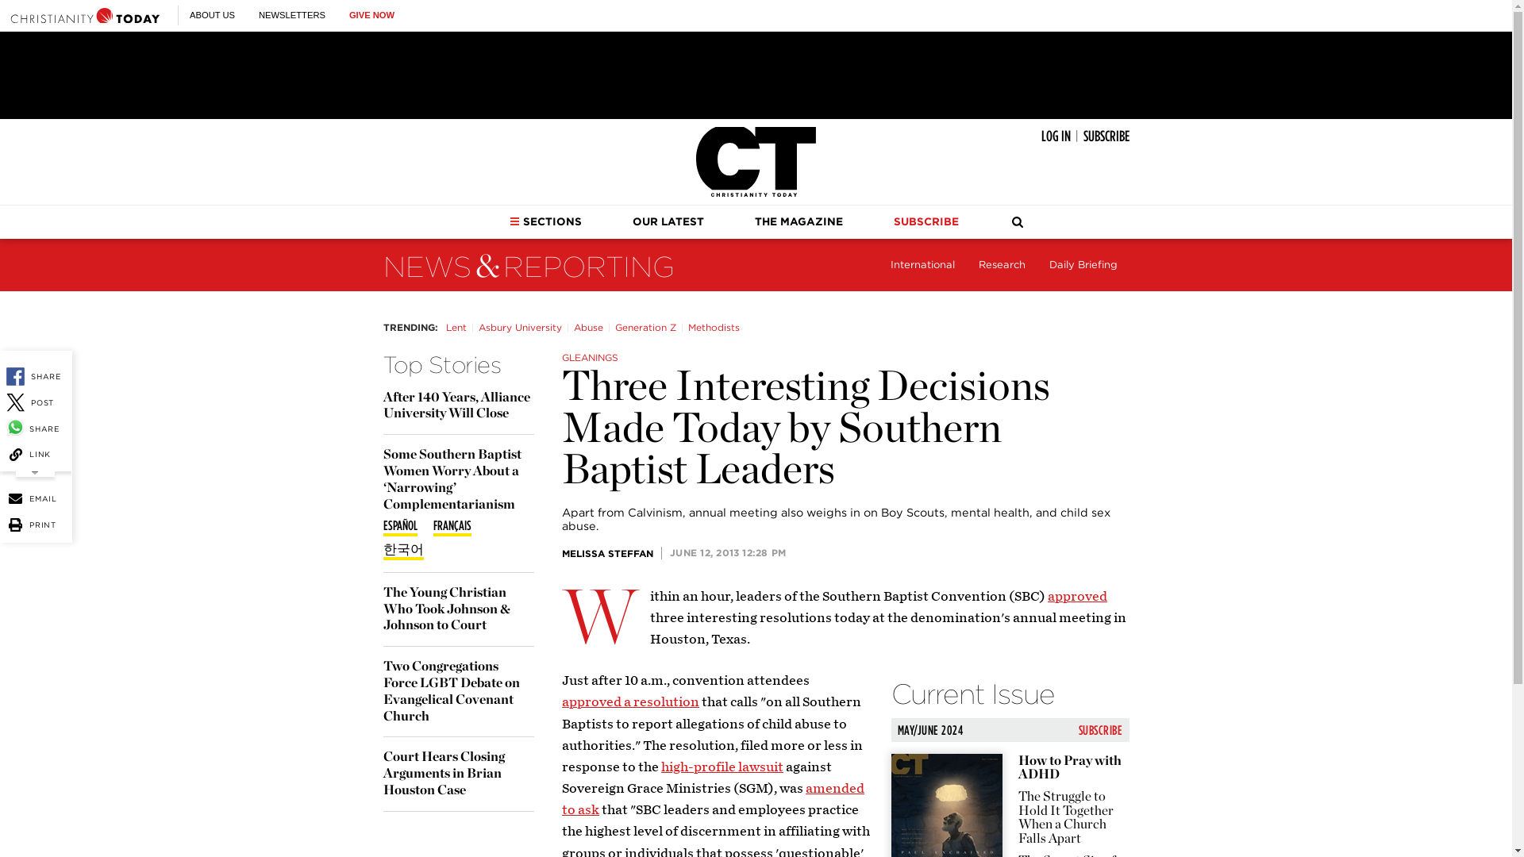  I want to click on Spanish, so click(398, 527).